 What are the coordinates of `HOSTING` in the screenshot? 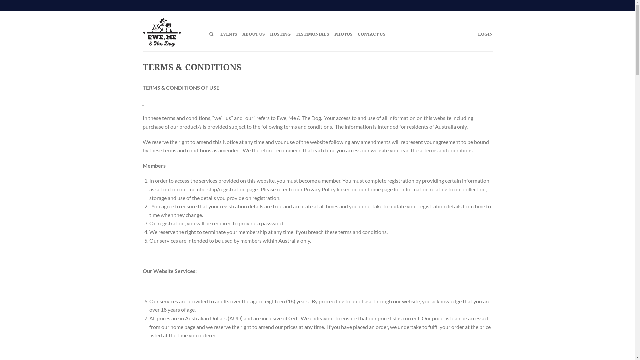 It's located at (280, 34).